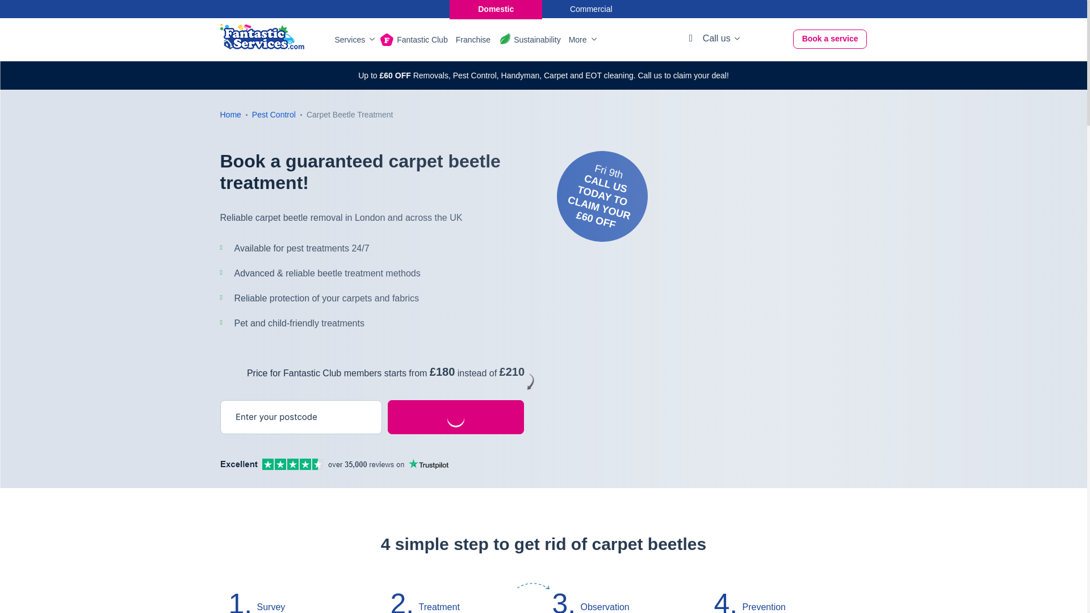  Describe the element at coordinates (473, 40) in the screenshot. I see `Franchise` at that location.